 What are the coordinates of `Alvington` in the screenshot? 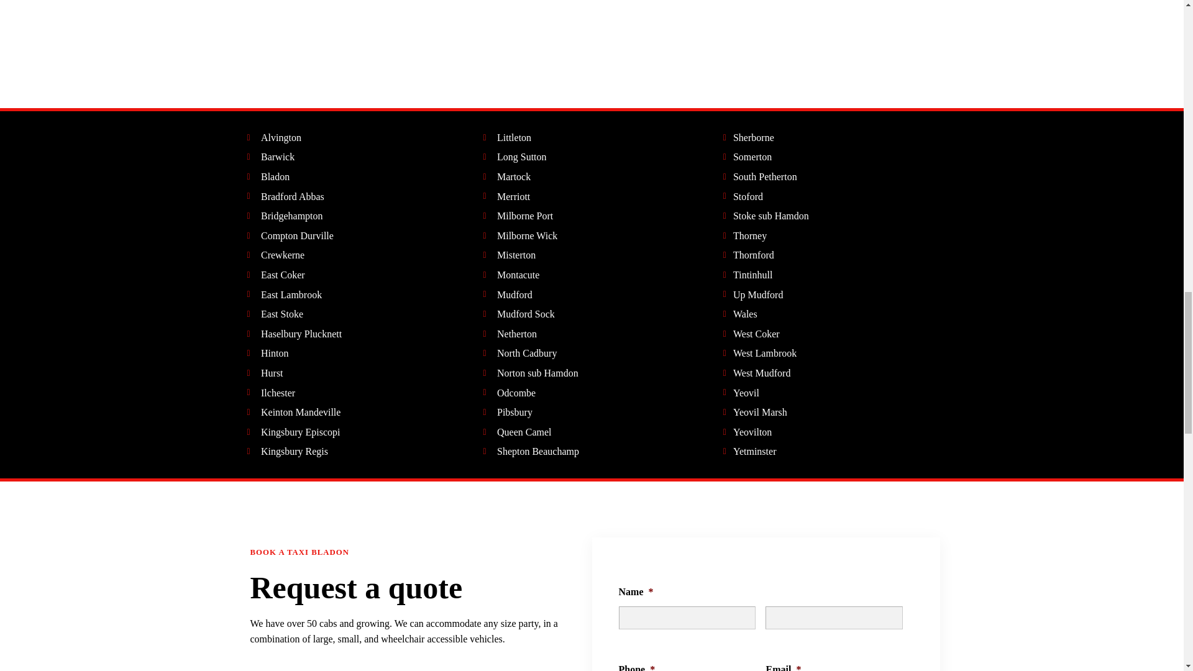 It's located at (274, 138).